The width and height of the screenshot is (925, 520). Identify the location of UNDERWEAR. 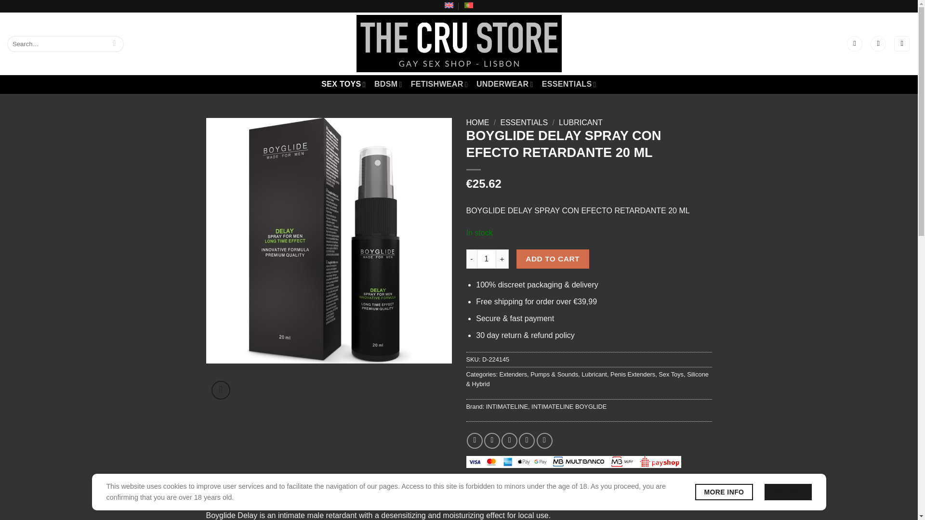
(505, 84).